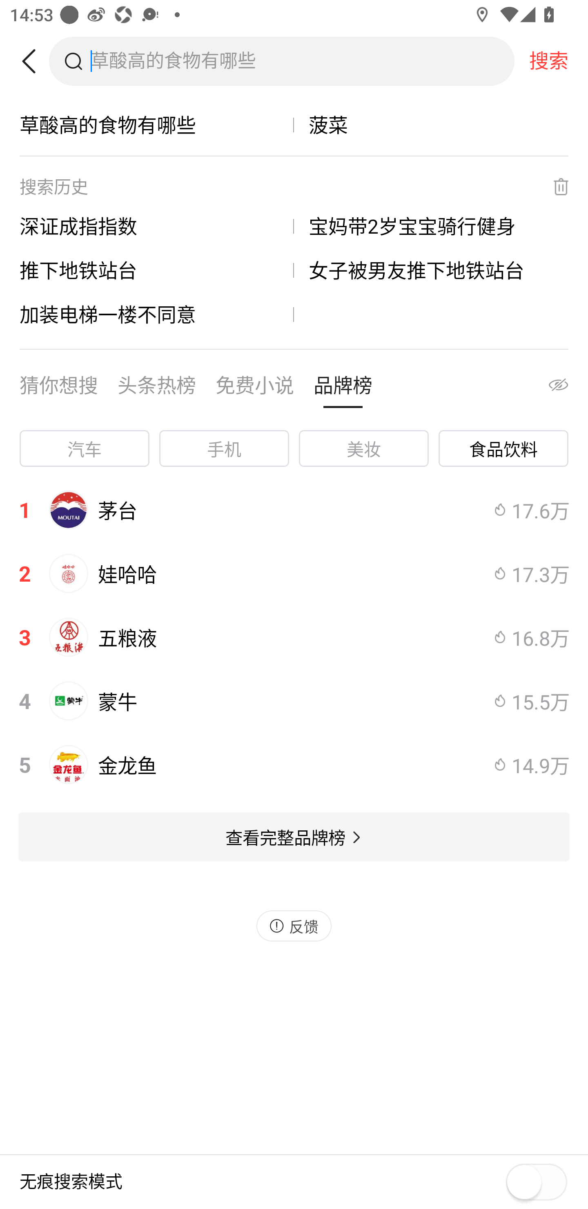 Image resolution: width=588 pixels, height=1209 pixels. Describe the element at coordinates (255, 388) in the screenshot. I see `免费小说 按钮` at that location.